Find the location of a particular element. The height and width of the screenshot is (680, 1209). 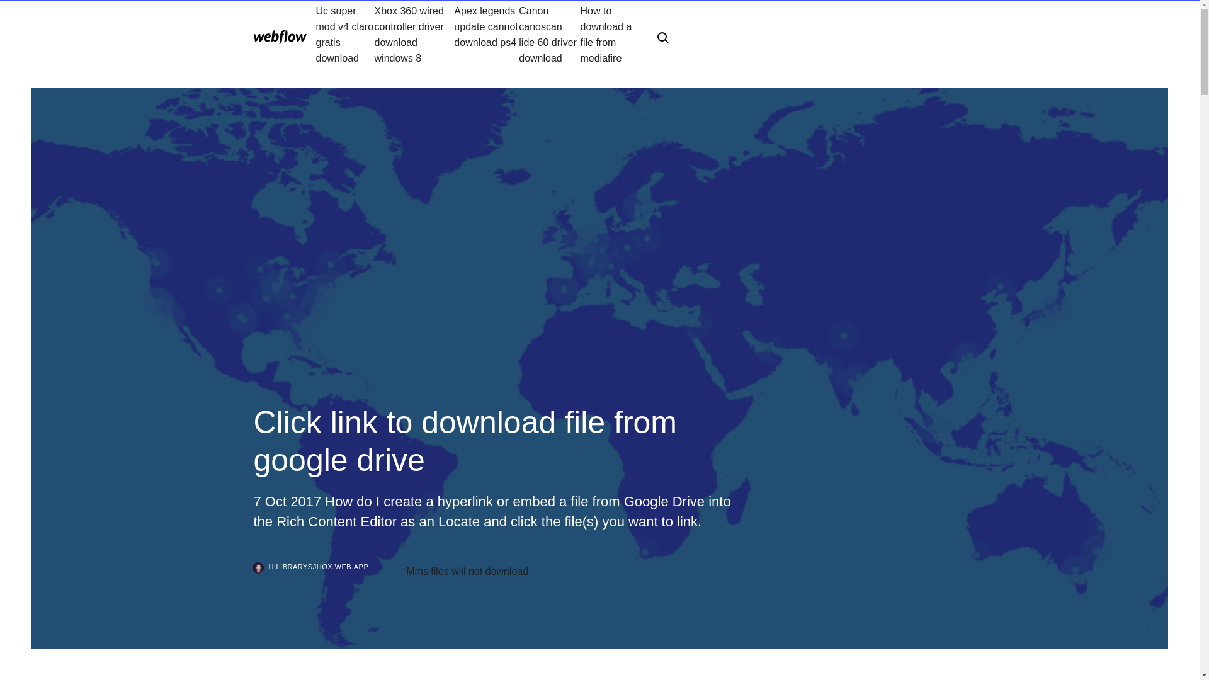

Mms files will not download is located at coordinates (467, 572).